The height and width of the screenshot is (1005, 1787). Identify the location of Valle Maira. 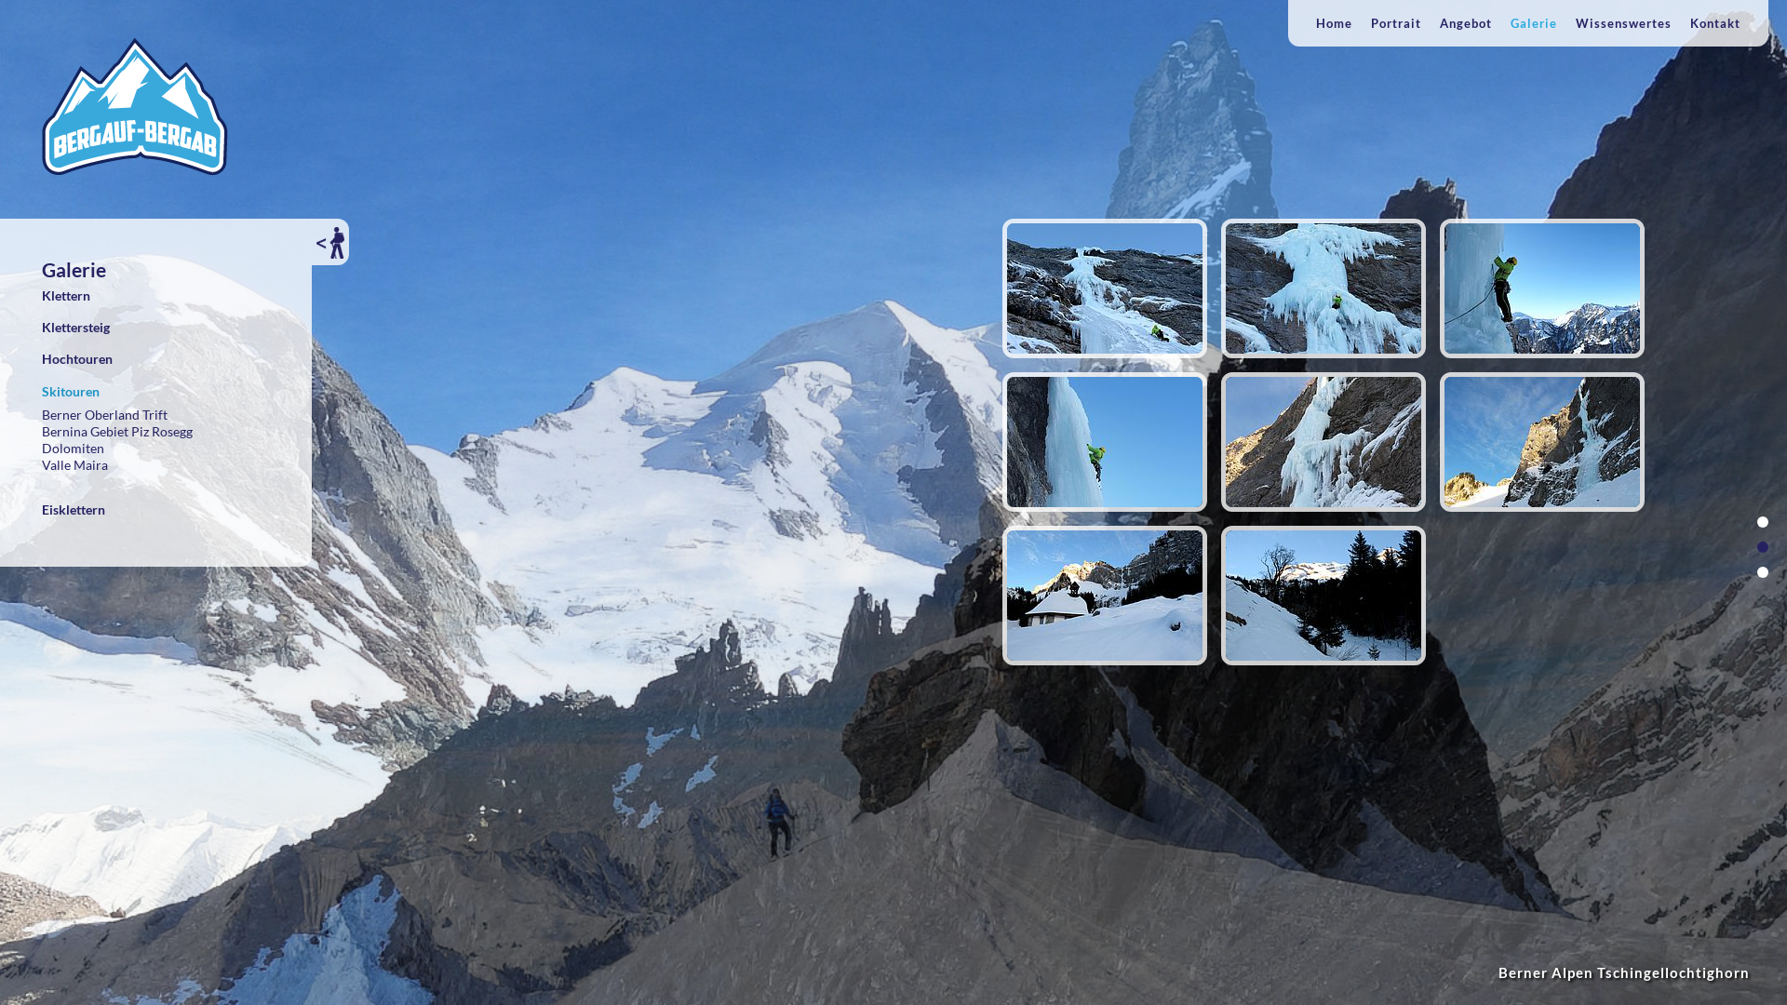
(74, 465).